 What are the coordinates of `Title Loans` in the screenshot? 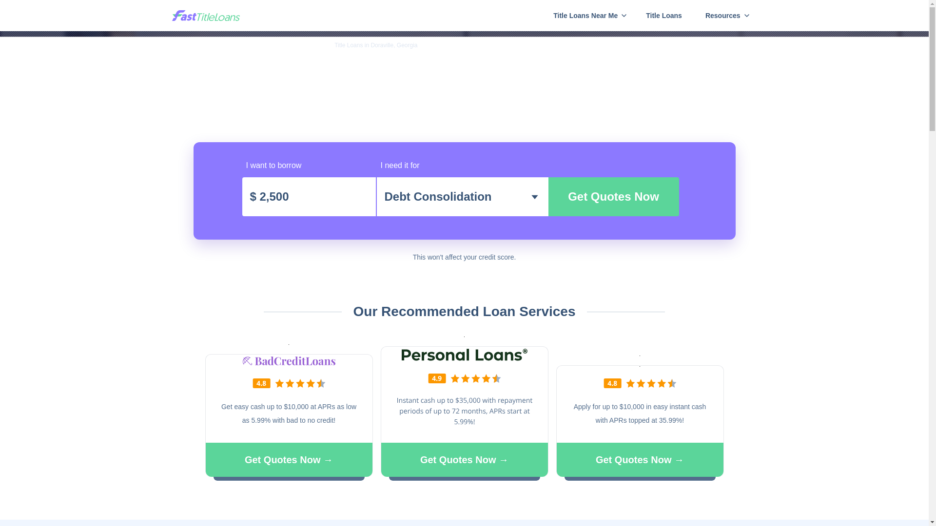 It's located at (215, 45).